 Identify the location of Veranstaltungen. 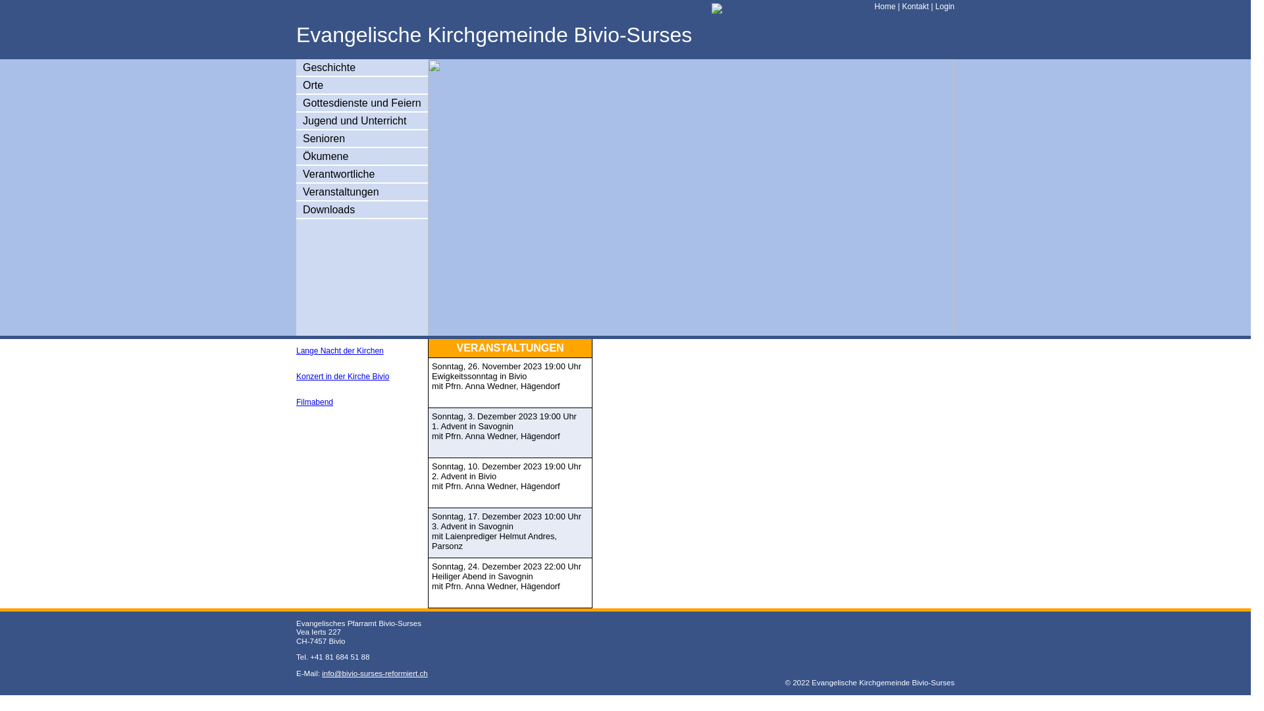
(341, 192).